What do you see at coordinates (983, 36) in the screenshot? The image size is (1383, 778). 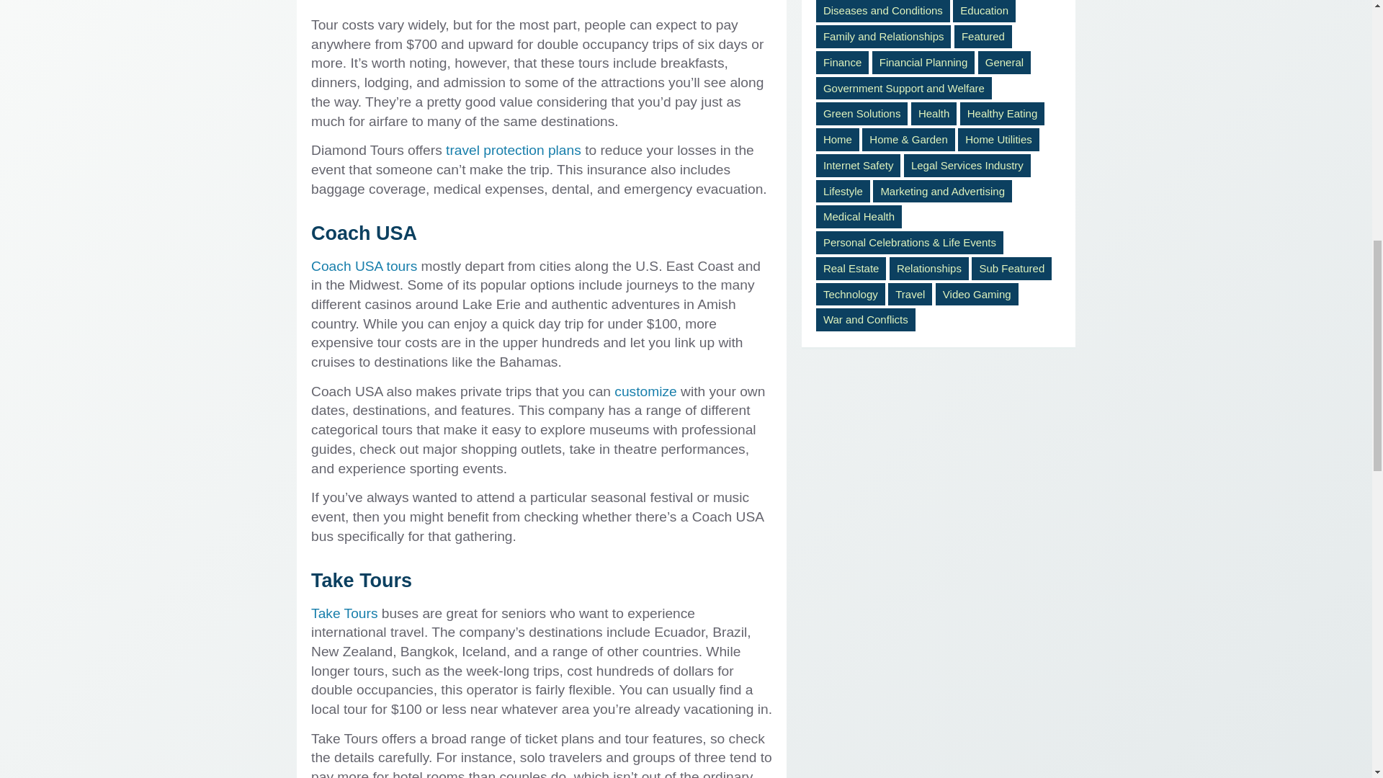 I see `Featured` at bounding box center [983, 36].